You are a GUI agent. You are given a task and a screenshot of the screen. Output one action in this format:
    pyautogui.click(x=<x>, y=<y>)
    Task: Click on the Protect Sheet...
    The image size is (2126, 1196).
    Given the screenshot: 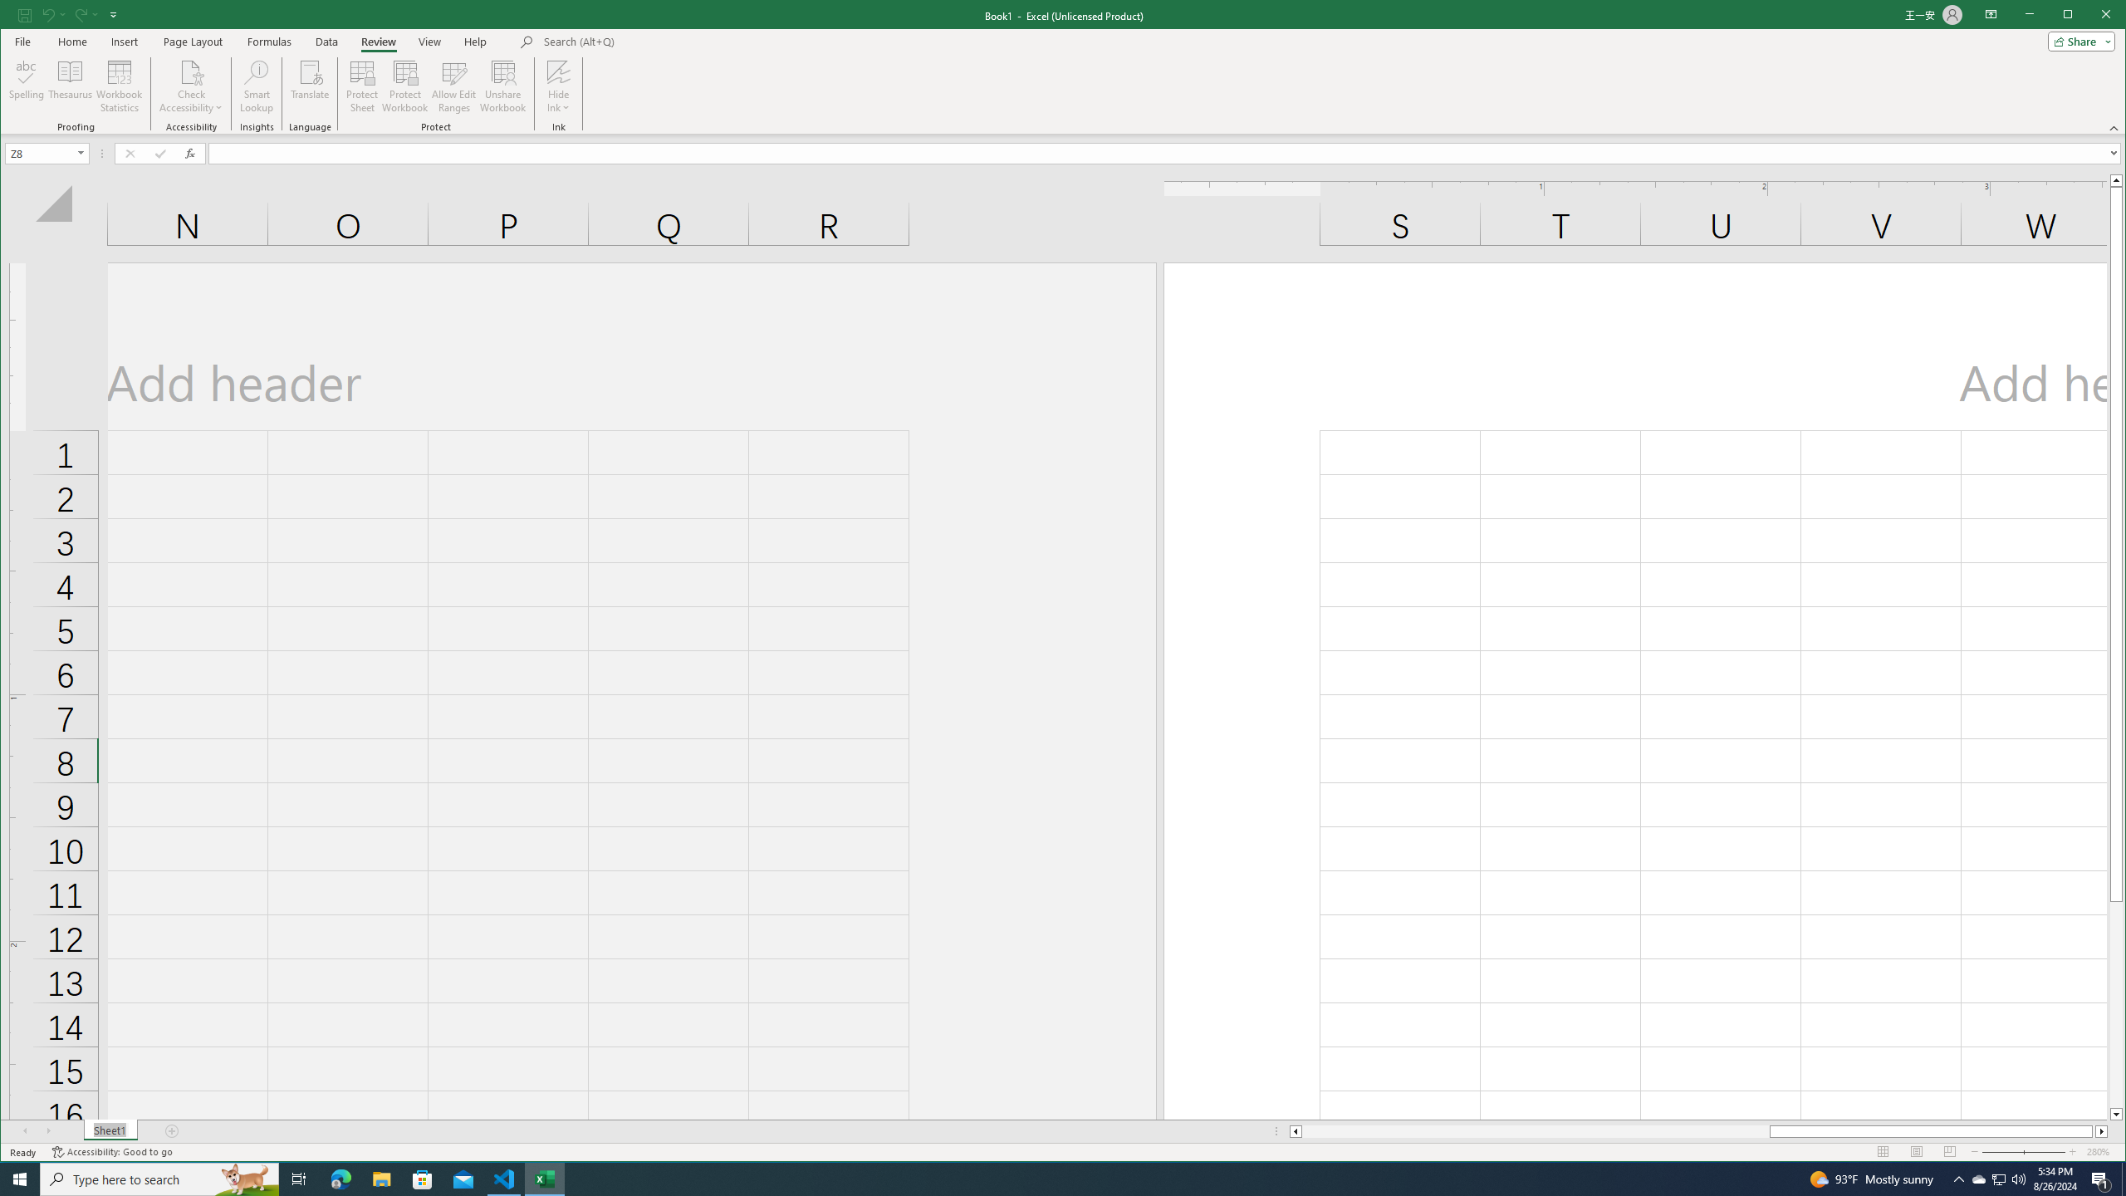 What is the action you would take?
    pyautogui.click(x=311, y=86)
    